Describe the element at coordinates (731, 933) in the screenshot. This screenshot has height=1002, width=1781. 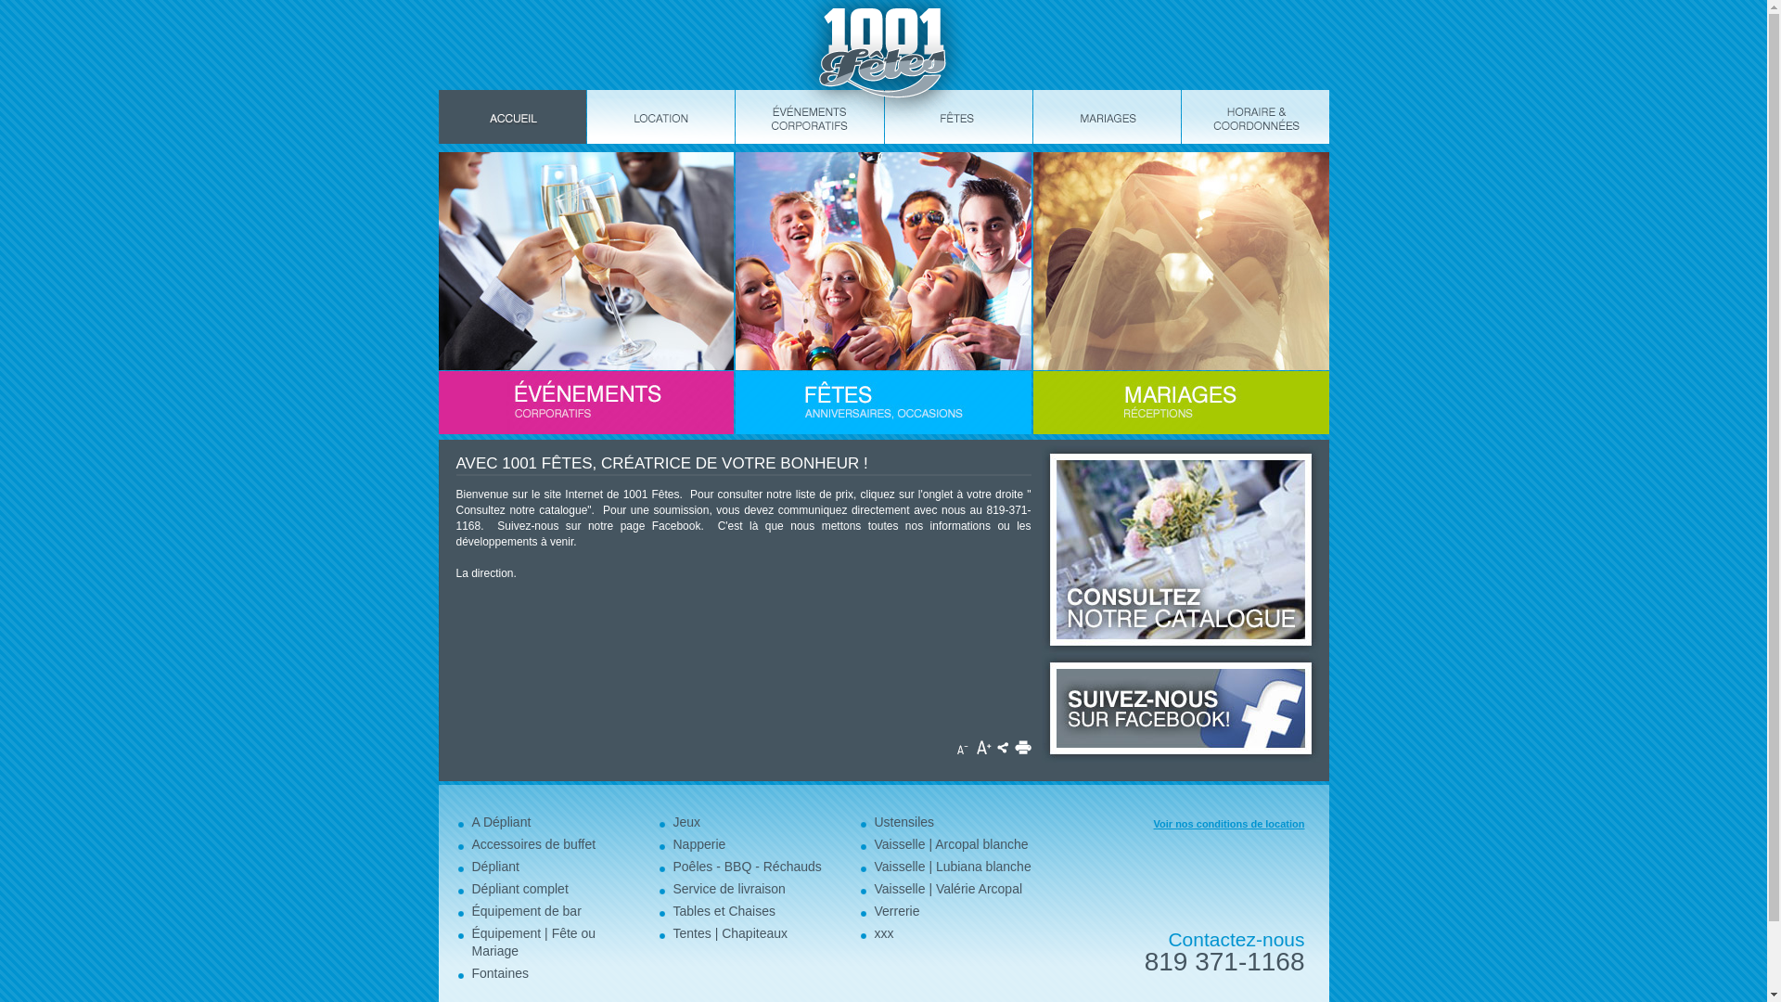
I see `Tentes | Chapiteaux` at that location.